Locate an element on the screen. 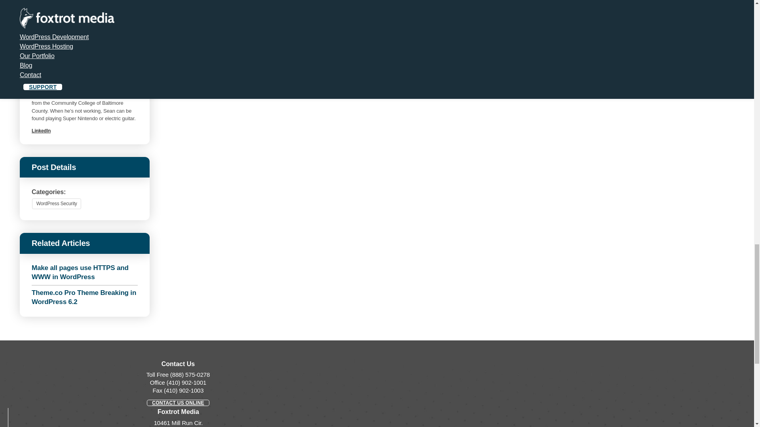 Image resolution: width=760 pixels, height=427 pixels. Make all pages use HTTPS and WWW in WordPress is located at coordinates (85, 272).